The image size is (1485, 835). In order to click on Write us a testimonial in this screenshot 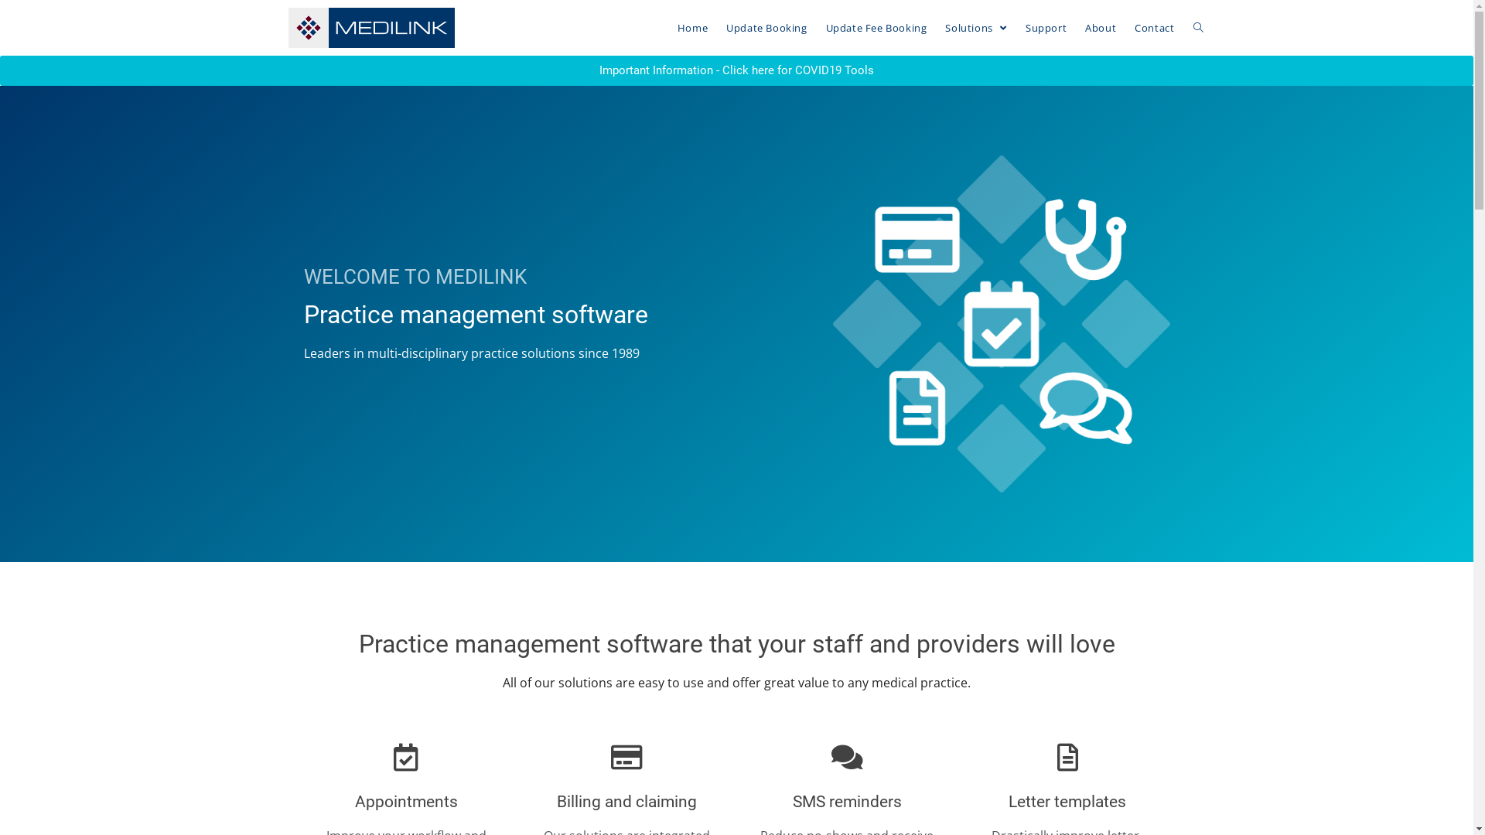, I will do `click(1030, 745)`.